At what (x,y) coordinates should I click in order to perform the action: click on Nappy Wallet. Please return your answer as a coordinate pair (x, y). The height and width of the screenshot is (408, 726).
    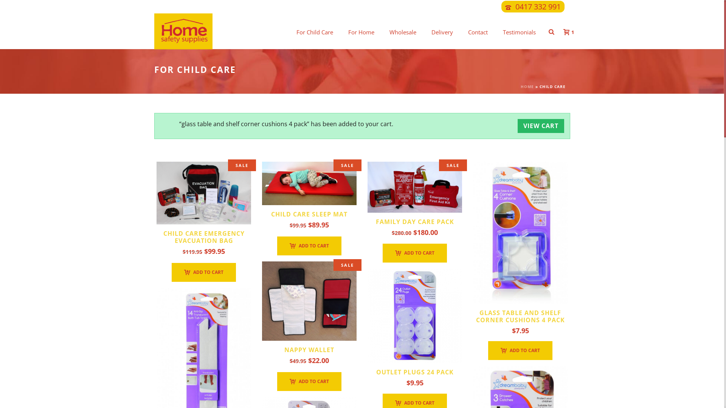
    Looking at the image, I should click on (309, 301).